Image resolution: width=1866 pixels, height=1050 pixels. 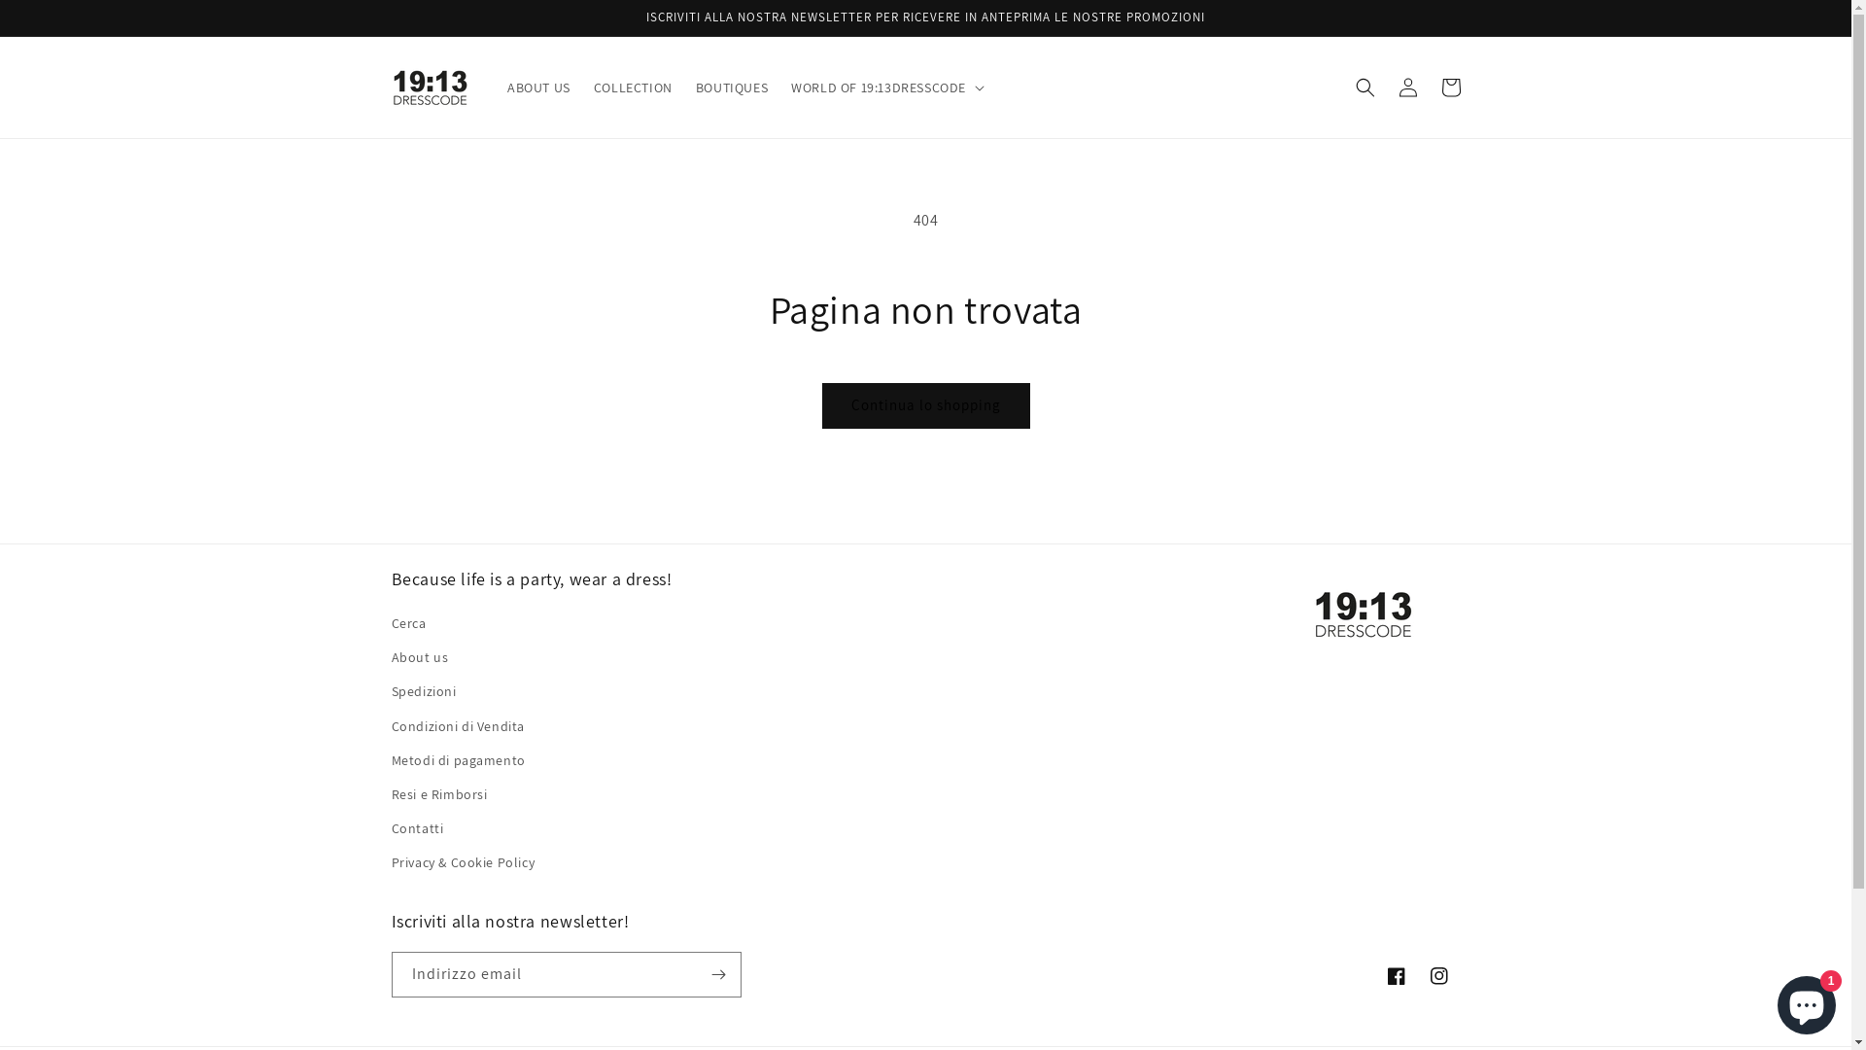 I want to click on Privacy & Cookie Policy, so click(x=463, y=862).